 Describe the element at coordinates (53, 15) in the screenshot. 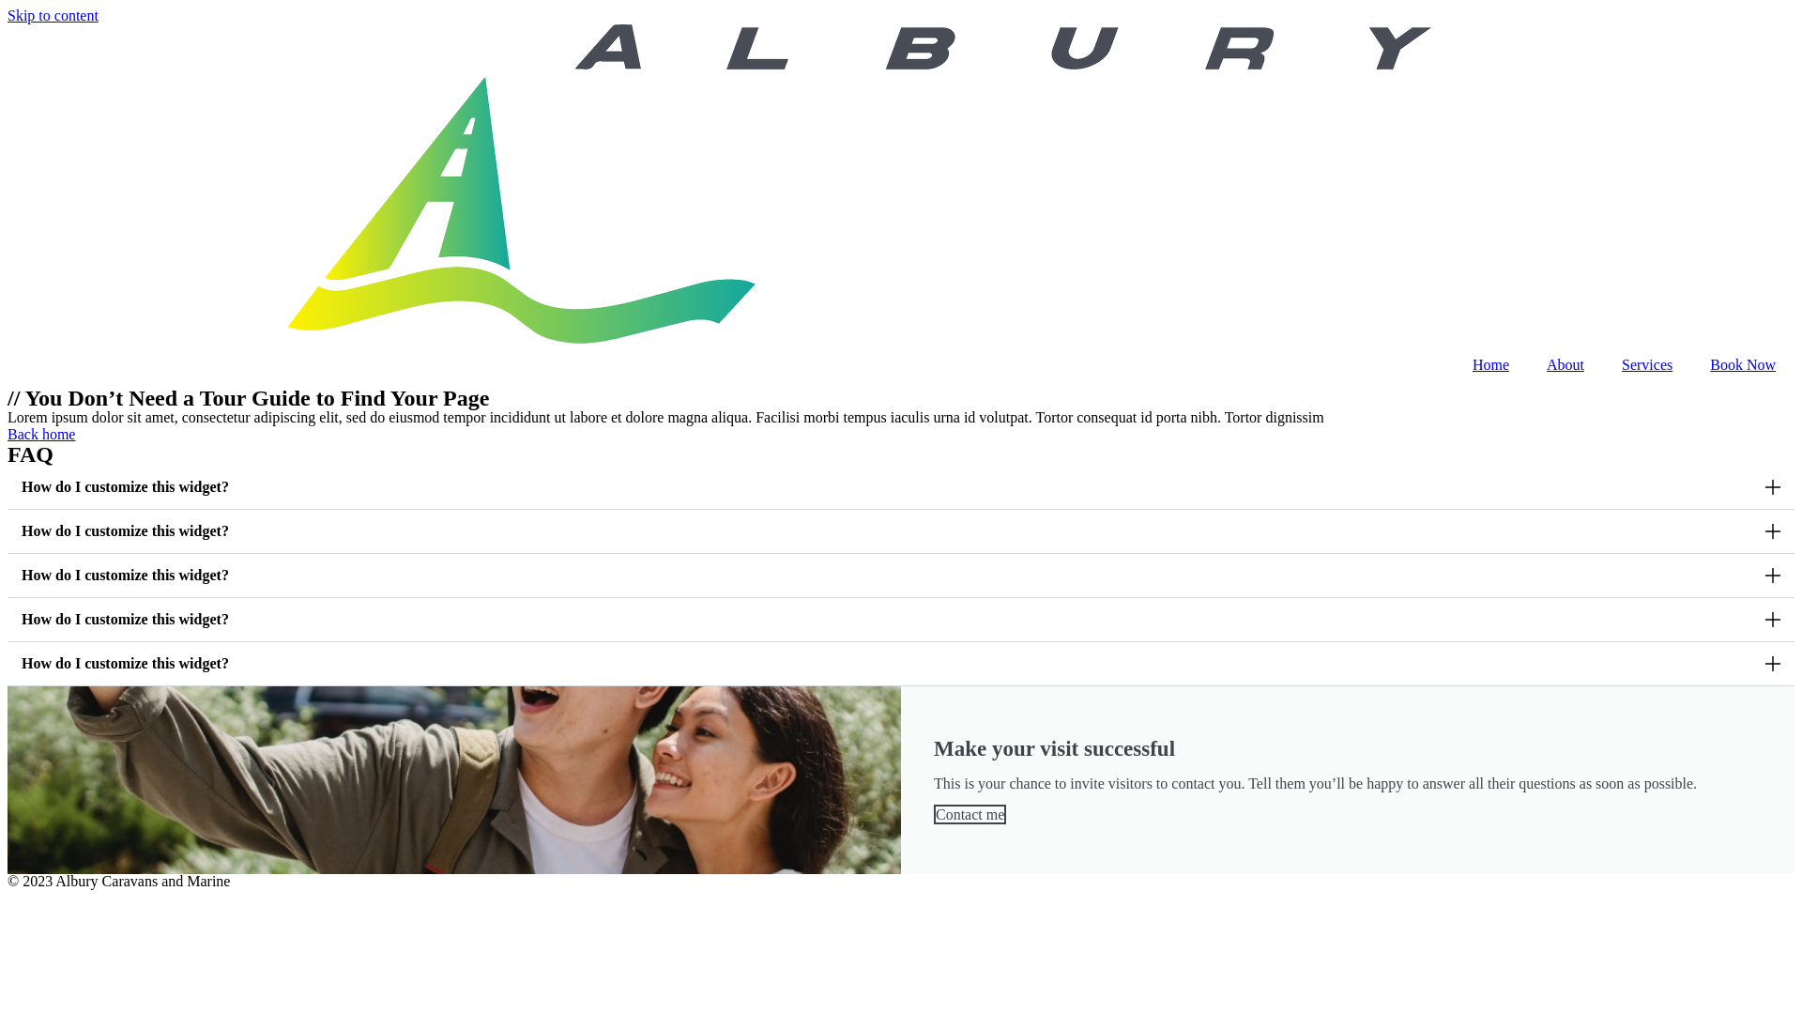

I see `Skip to content` at that location.